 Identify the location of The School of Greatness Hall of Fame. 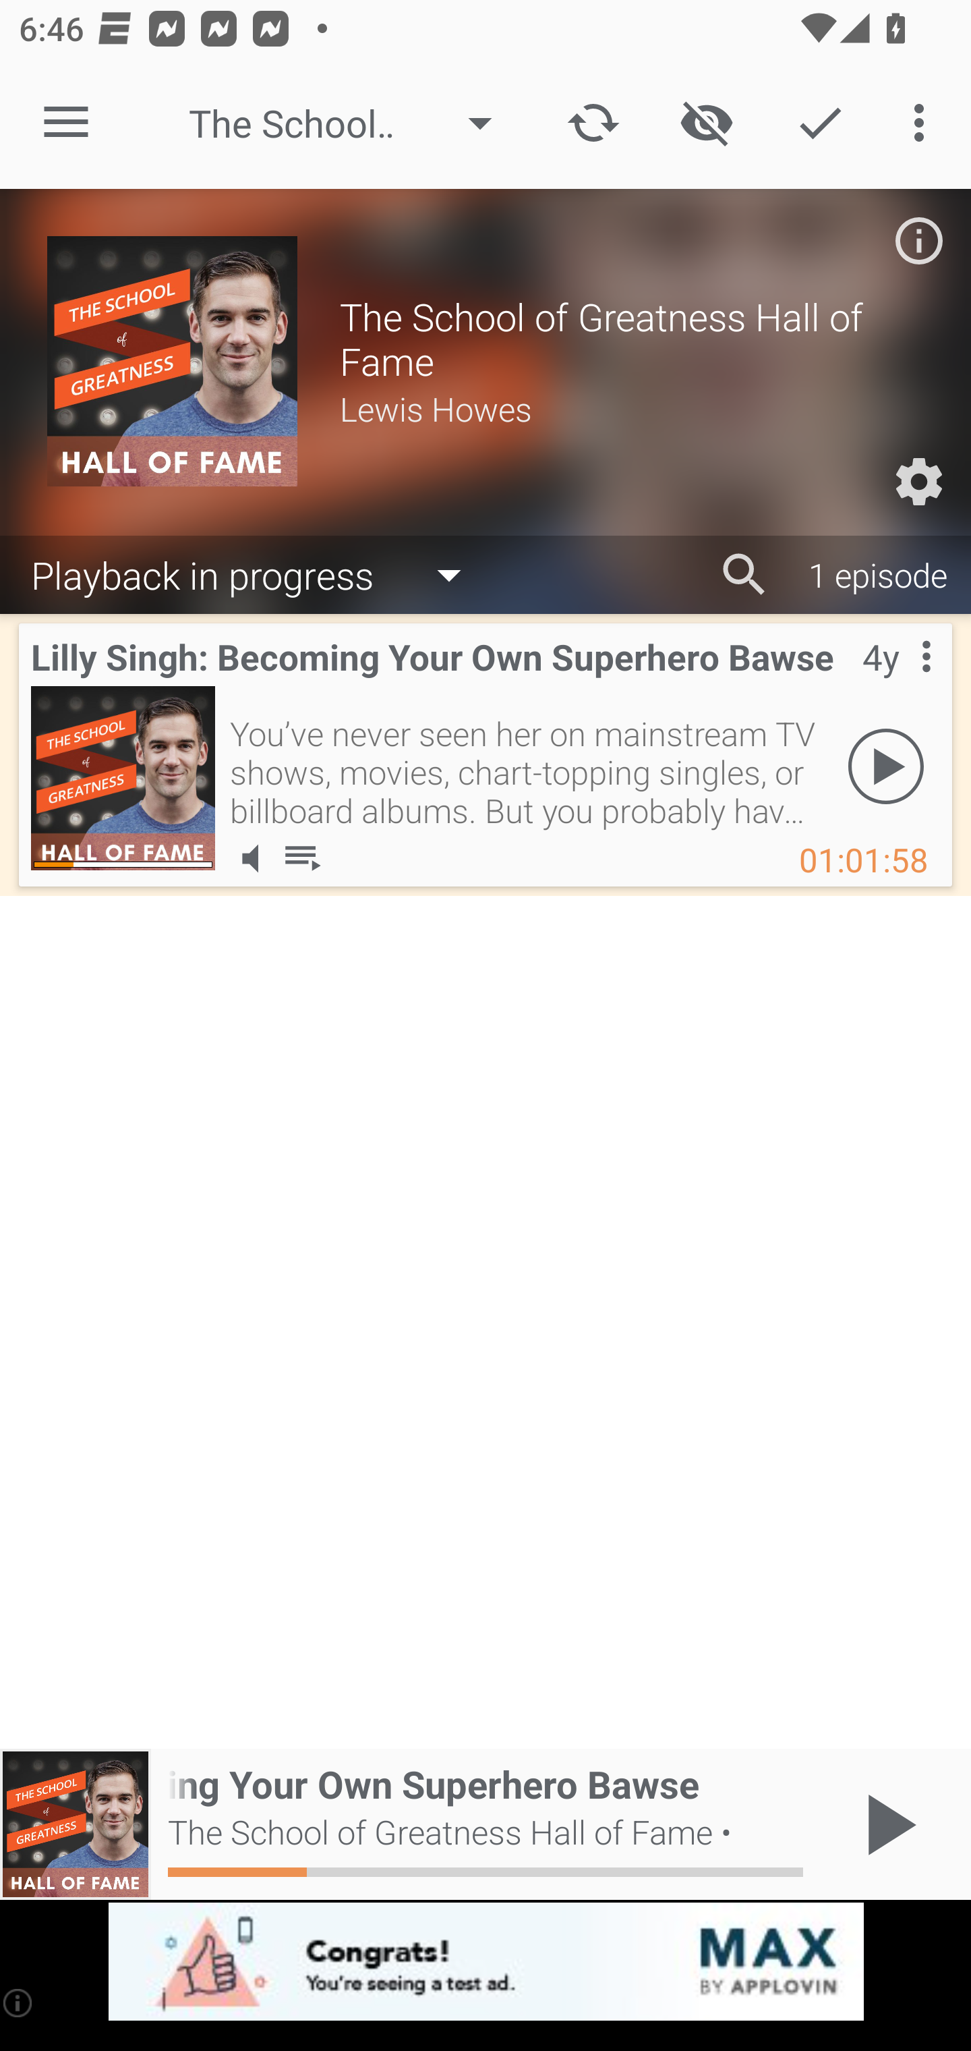
(353, 123).